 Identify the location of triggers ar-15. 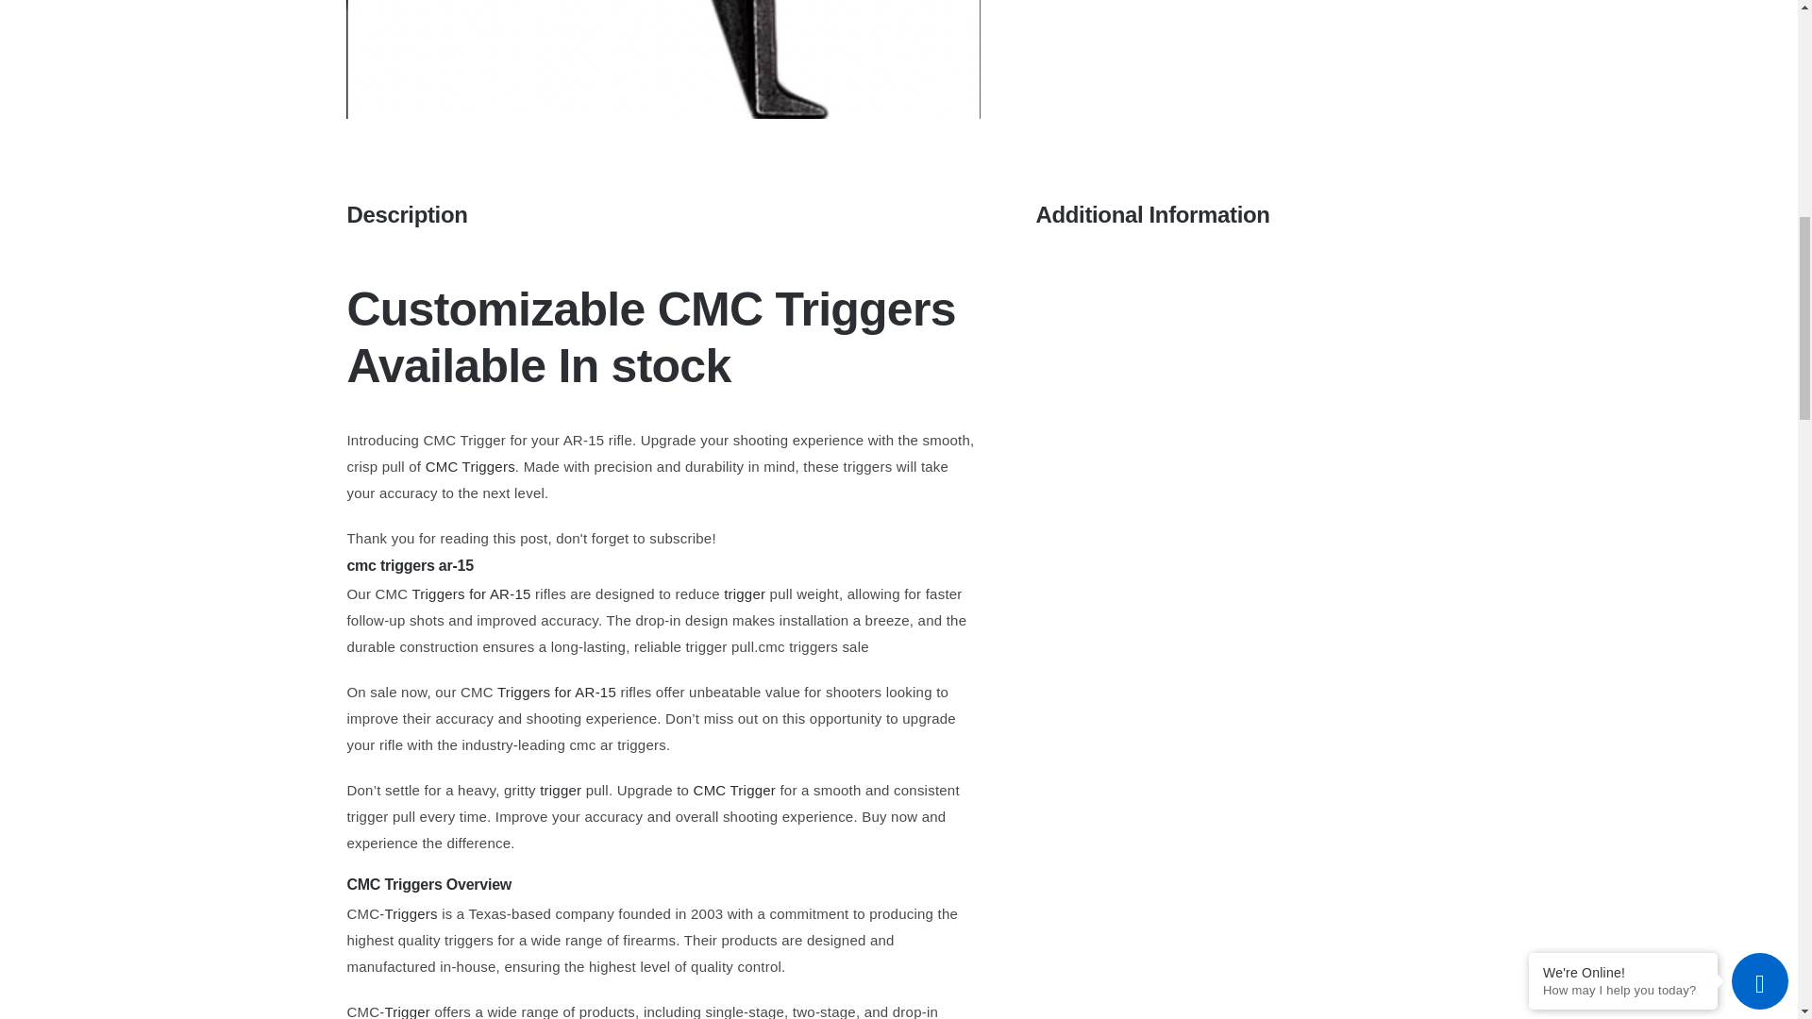
(427, 565).